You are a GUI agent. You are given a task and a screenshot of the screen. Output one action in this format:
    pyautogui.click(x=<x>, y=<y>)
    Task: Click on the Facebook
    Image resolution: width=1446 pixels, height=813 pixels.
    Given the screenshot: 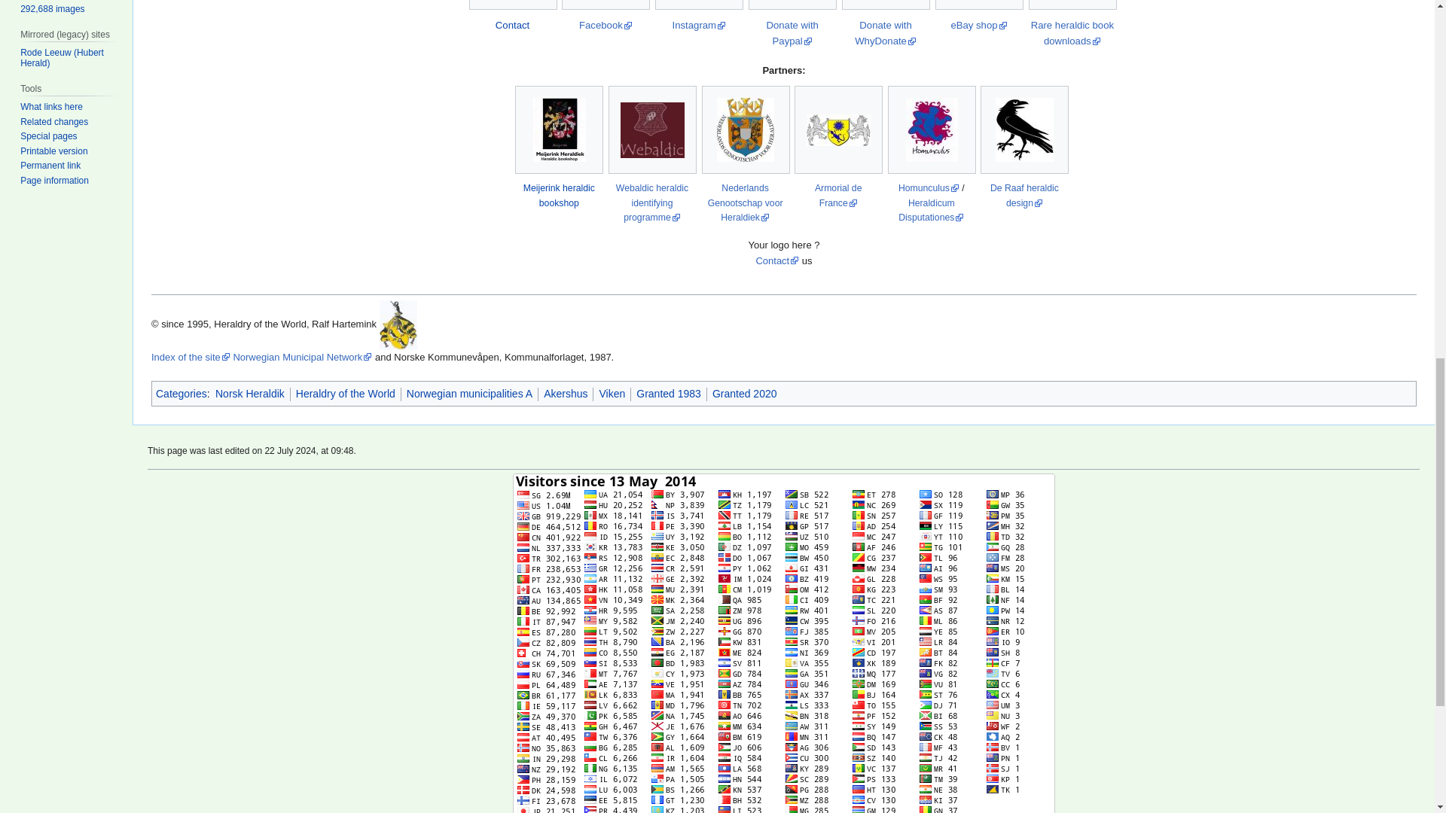 What is the action you would take?
    pyautogui.click(x=606, y=25)
    